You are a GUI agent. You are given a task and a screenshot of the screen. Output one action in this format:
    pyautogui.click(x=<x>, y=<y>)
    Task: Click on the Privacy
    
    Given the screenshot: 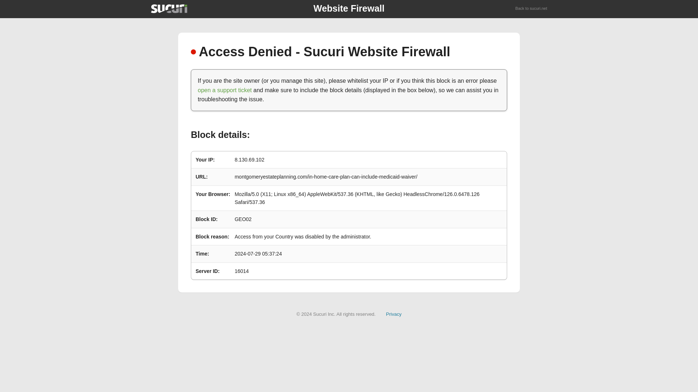 What is the action you would take?
    pyautogui.click(x=394, y=314)
    